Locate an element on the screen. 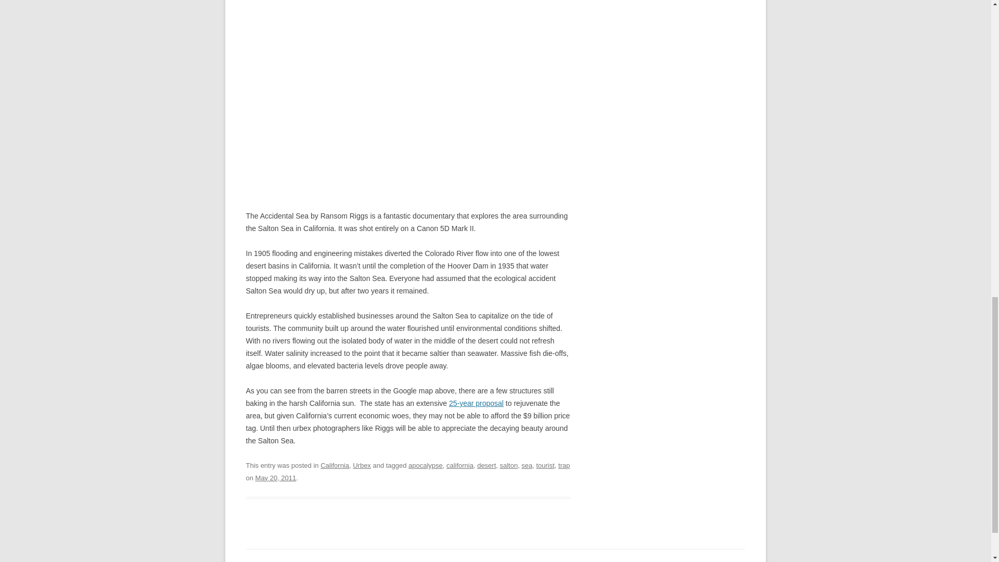  Salton Sea is located at coordinates (476, 403).